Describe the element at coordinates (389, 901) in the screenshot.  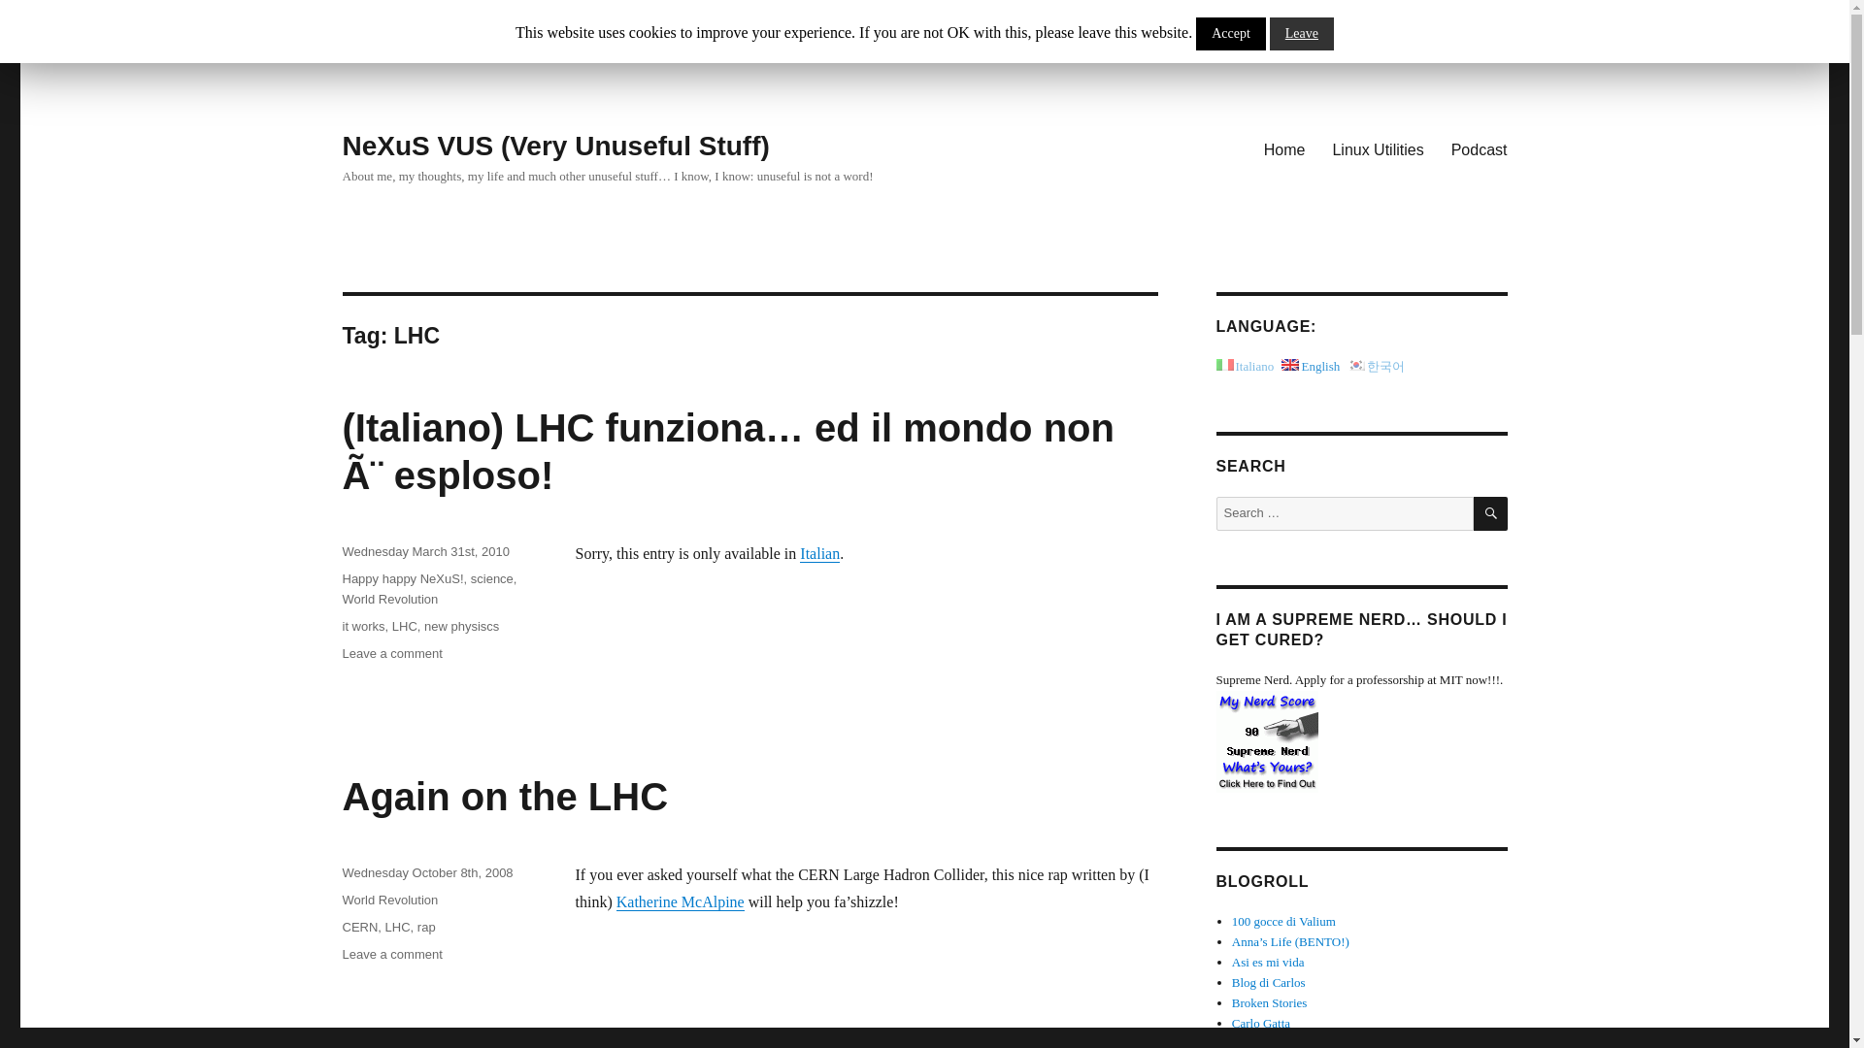
I see `World Revolution` at that location.